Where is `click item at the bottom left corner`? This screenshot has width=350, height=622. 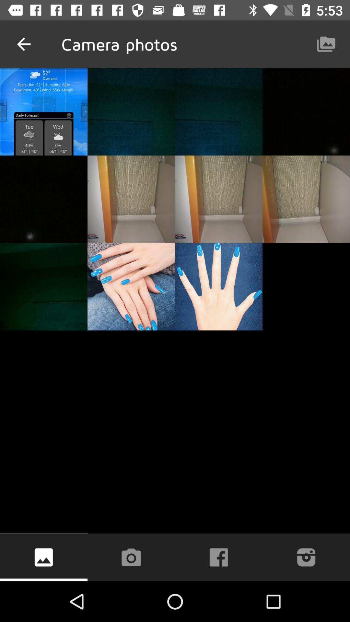
click item at the bottom left corner is located at coordinates (43, 557).